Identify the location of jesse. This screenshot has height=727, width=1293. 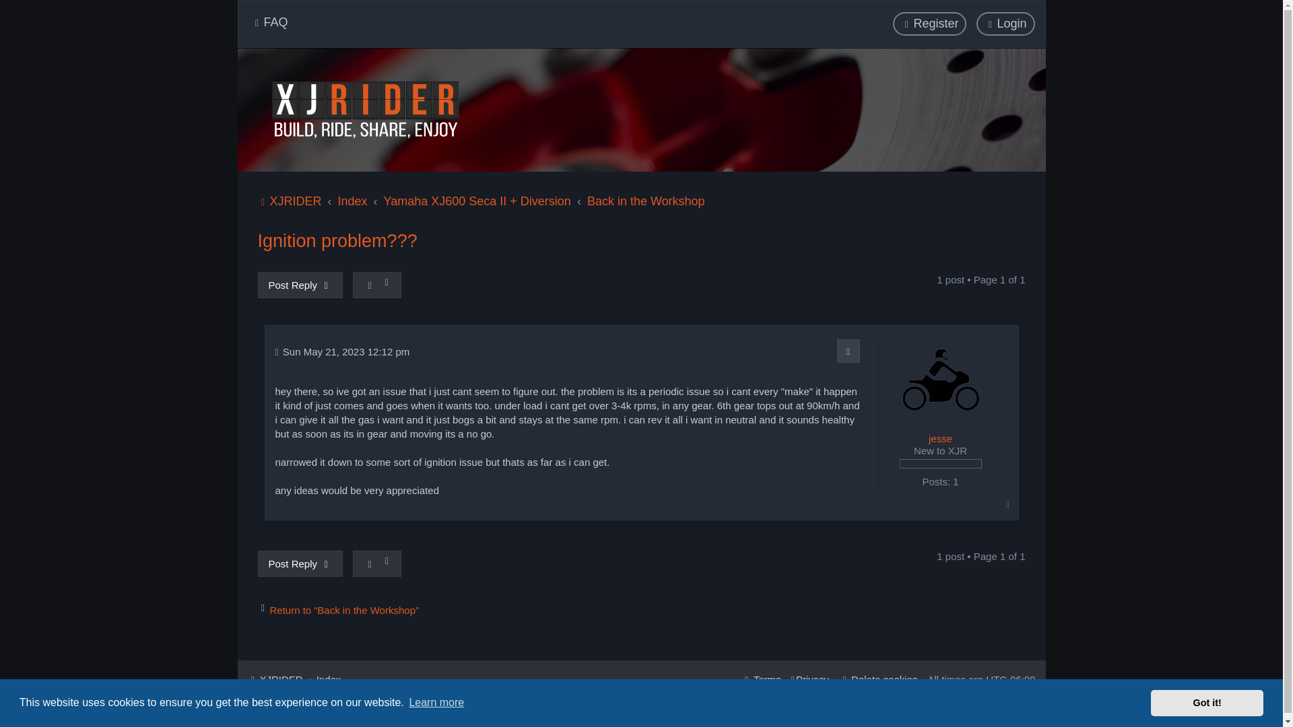
(940, 438).